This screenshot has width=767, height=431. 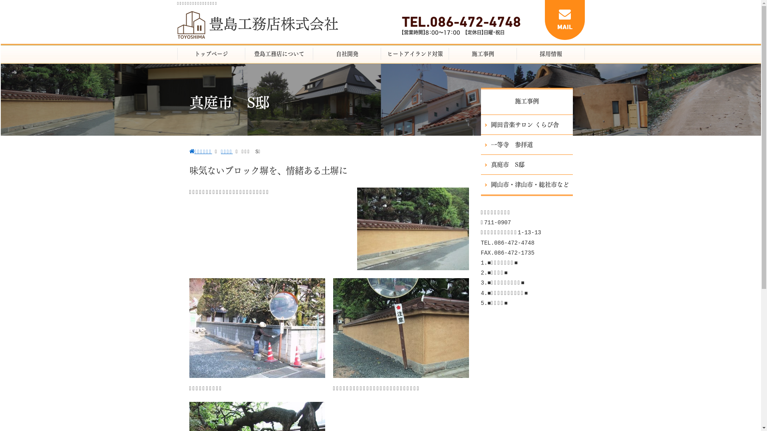 What do you see at coordinates (565, 20) in the screenshot?
I see `MAIL` at bounding box center [565, 20].